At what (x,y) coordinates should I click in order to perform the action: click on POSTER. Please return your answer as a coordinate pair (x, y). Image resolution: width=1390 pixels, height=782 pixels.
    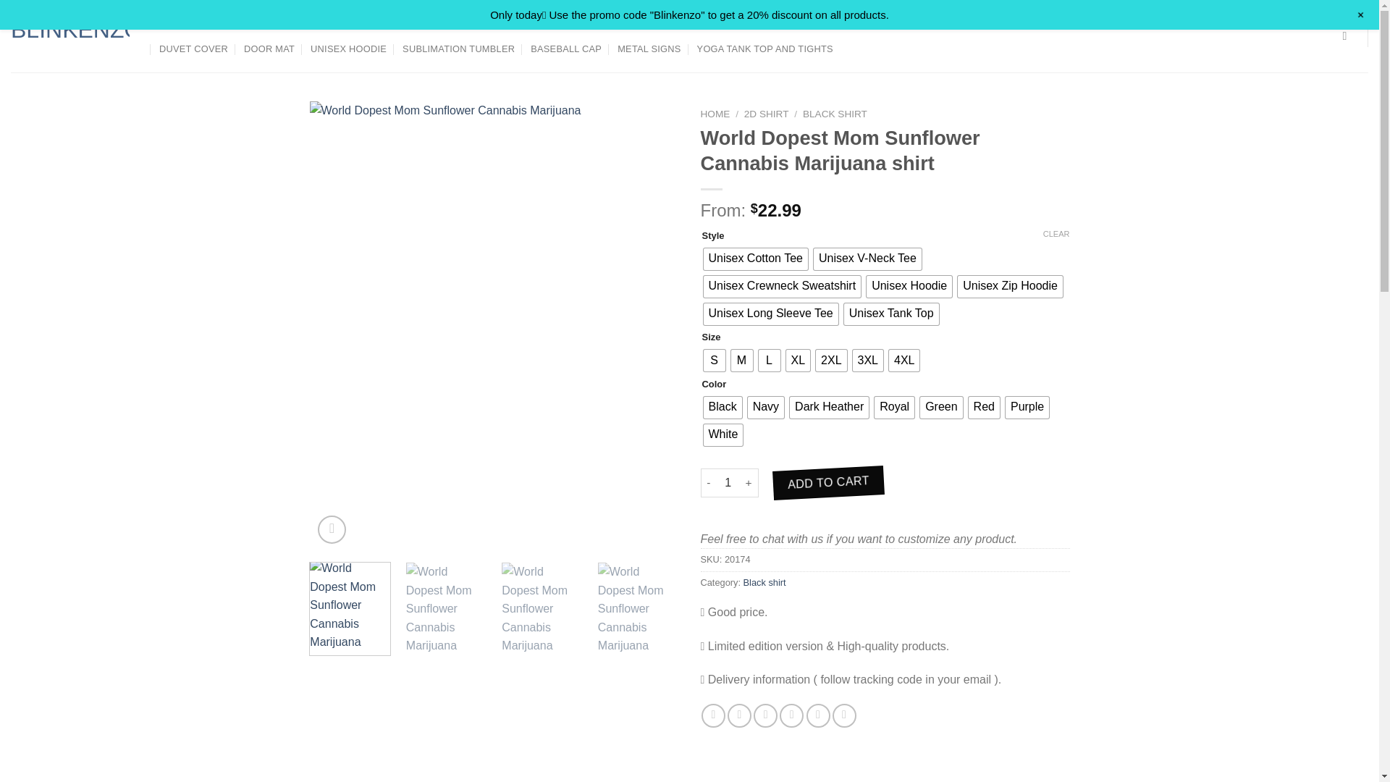
    Looking at the image, I should click on (171, 23).